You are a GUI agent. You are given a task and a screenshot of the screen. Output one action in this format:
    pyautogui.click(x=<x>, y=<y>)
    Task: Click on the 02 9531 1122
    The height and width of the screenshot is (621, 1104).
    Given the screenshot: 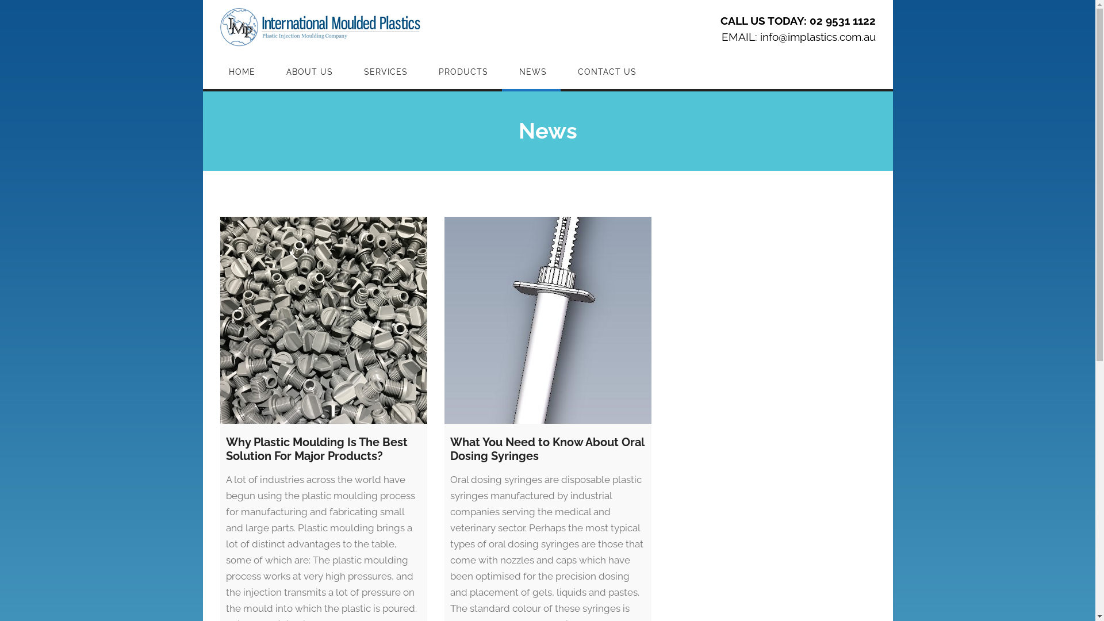 What is the action you would take?
    pyautogui.click(x=843, y=21)
    